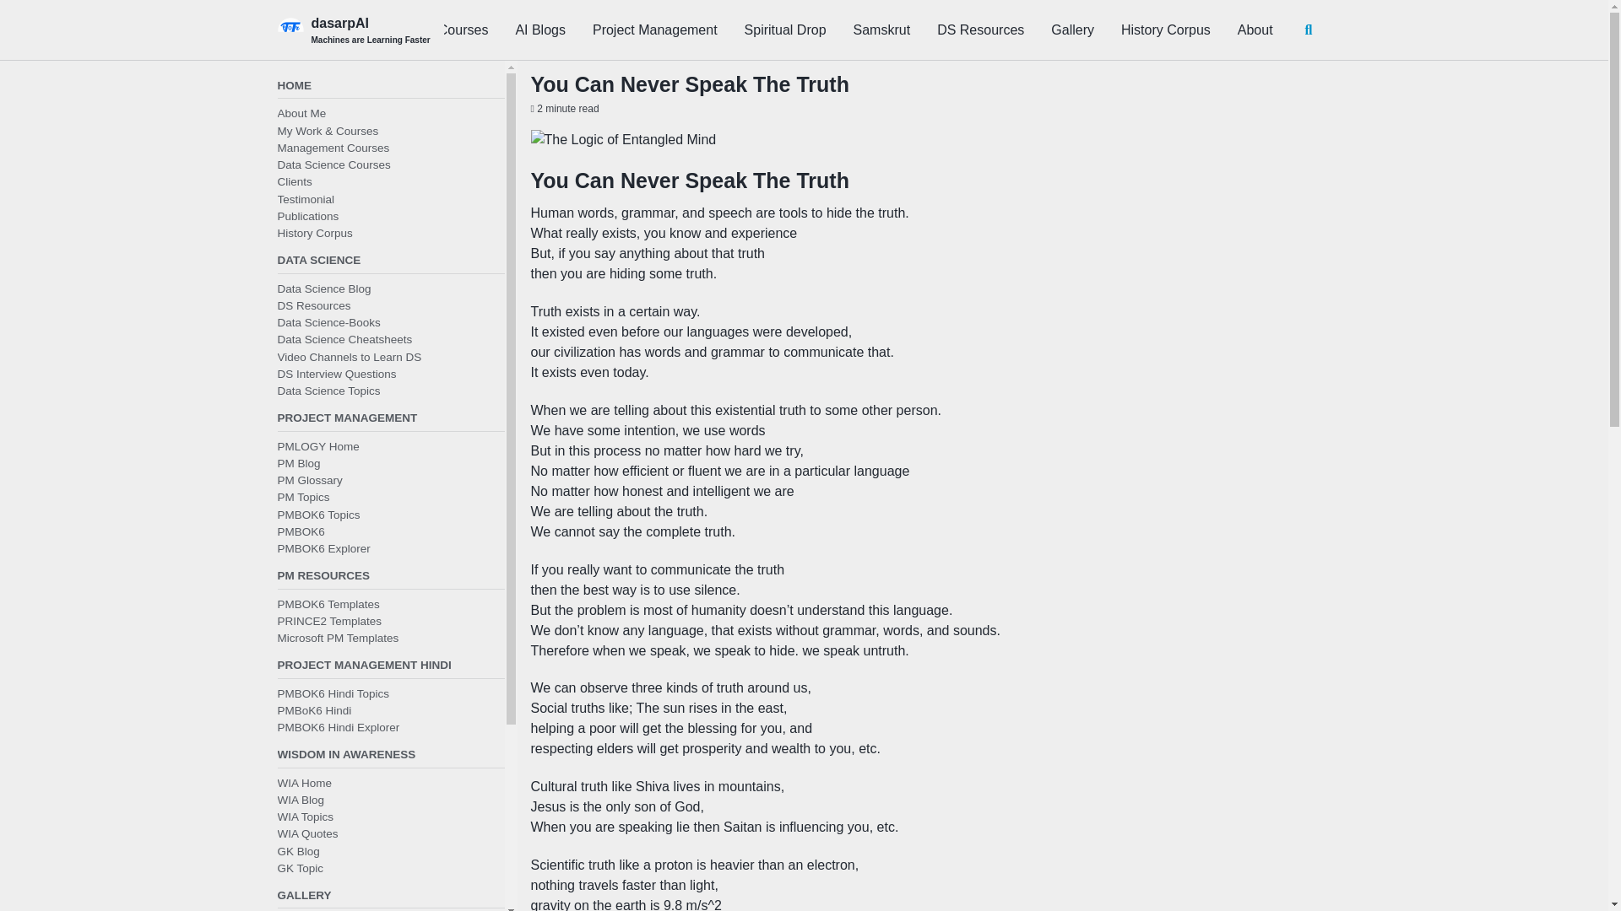  Describe the element at coordinates (301, 113) in the screenshot. I see `About Me` at that location.